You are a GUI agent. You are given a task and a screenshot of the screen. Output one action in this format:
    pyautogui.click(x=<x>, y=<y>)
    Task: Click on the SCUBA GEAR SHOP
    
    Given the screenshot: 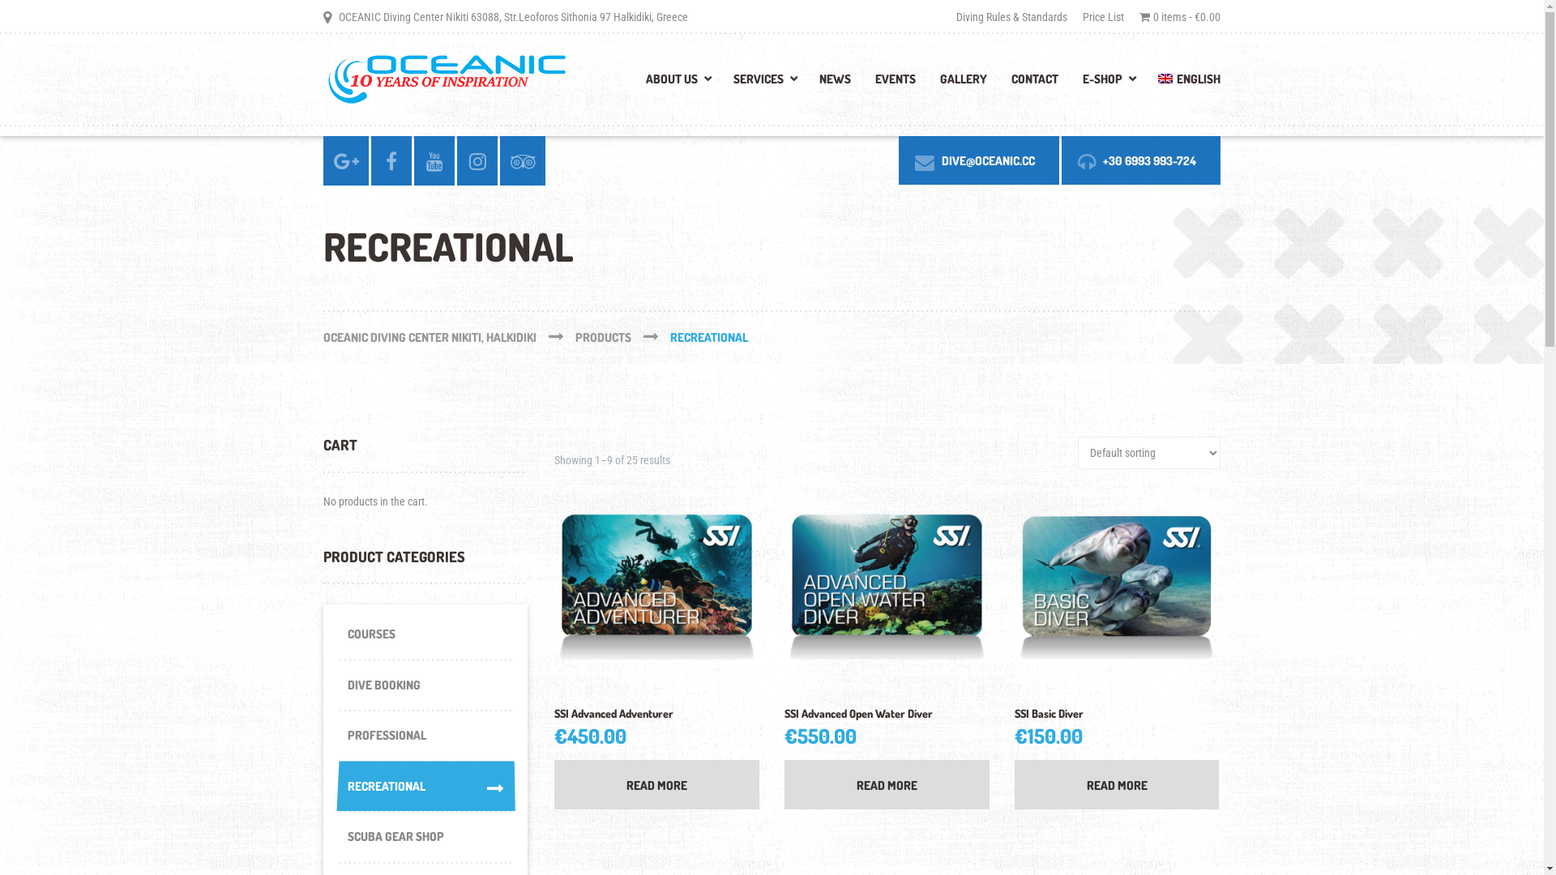 What is the action you would take?
    pyautogui.click(x=425, y=838)
    